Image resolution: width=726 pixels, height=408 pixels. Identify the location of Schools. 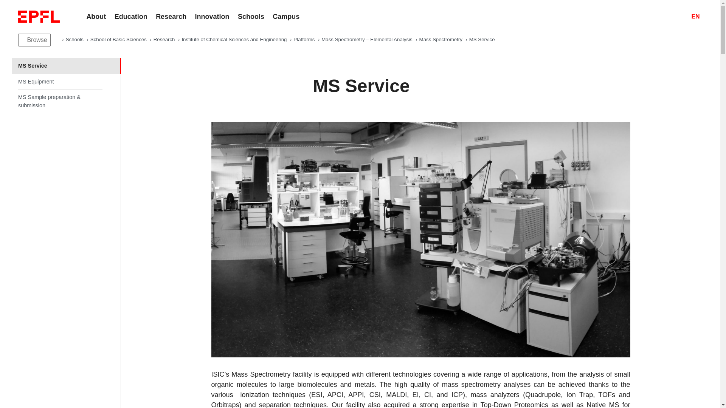
(75, 39).